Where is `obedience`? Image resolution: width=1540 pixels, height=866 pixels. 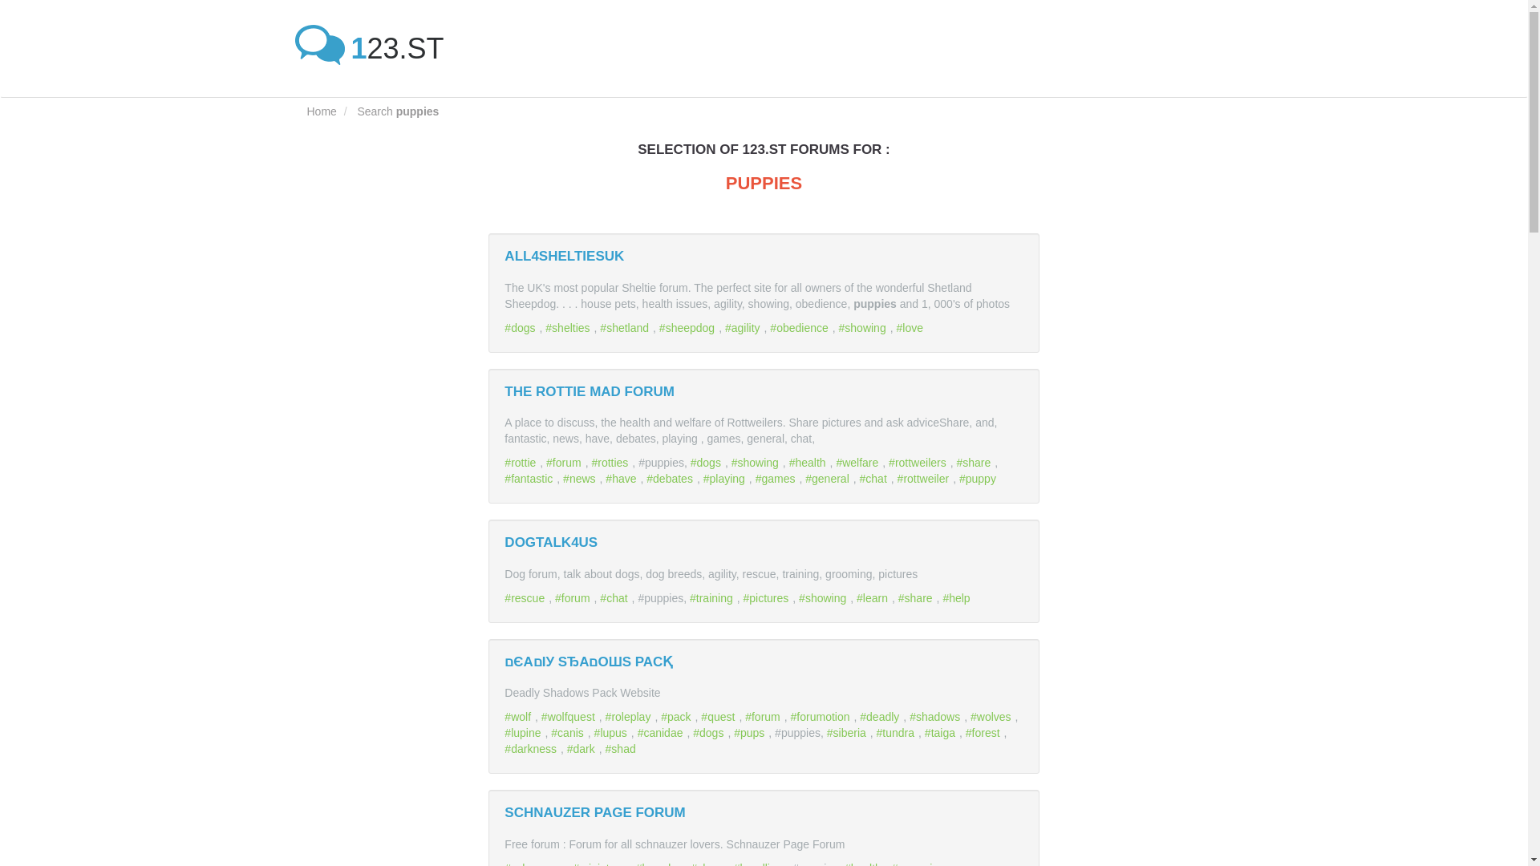
obedience is located at coordinates (800, 327).